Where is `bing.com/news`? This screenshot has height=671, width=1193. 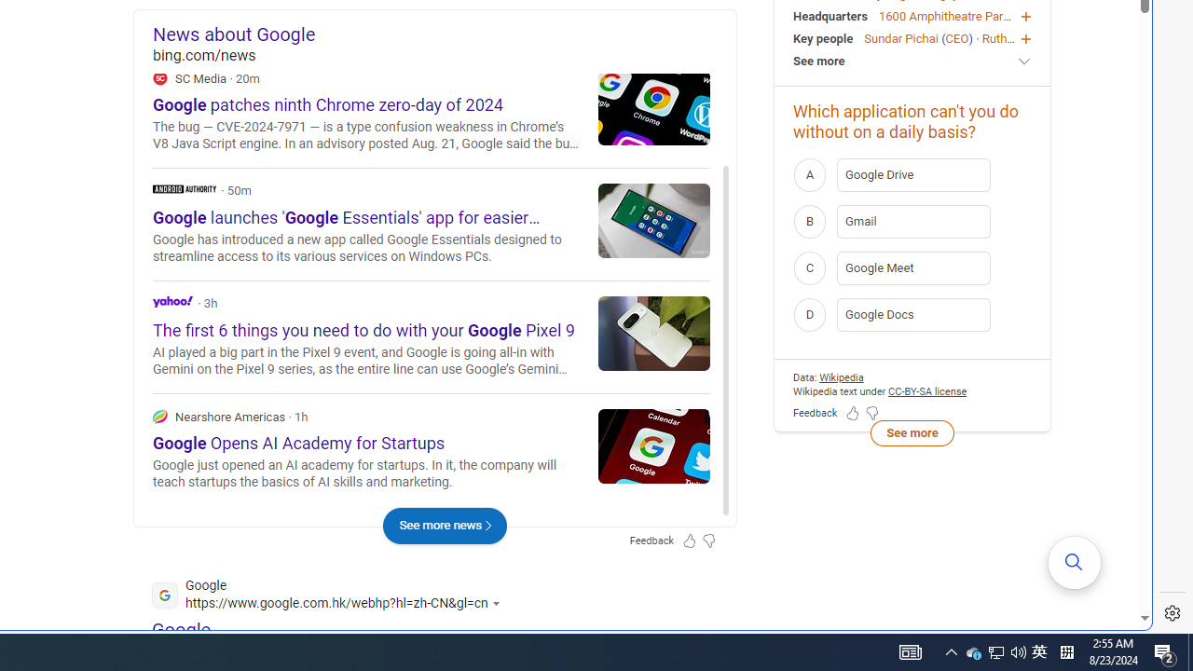 bing.com/news is located at coordinates (444, 56).